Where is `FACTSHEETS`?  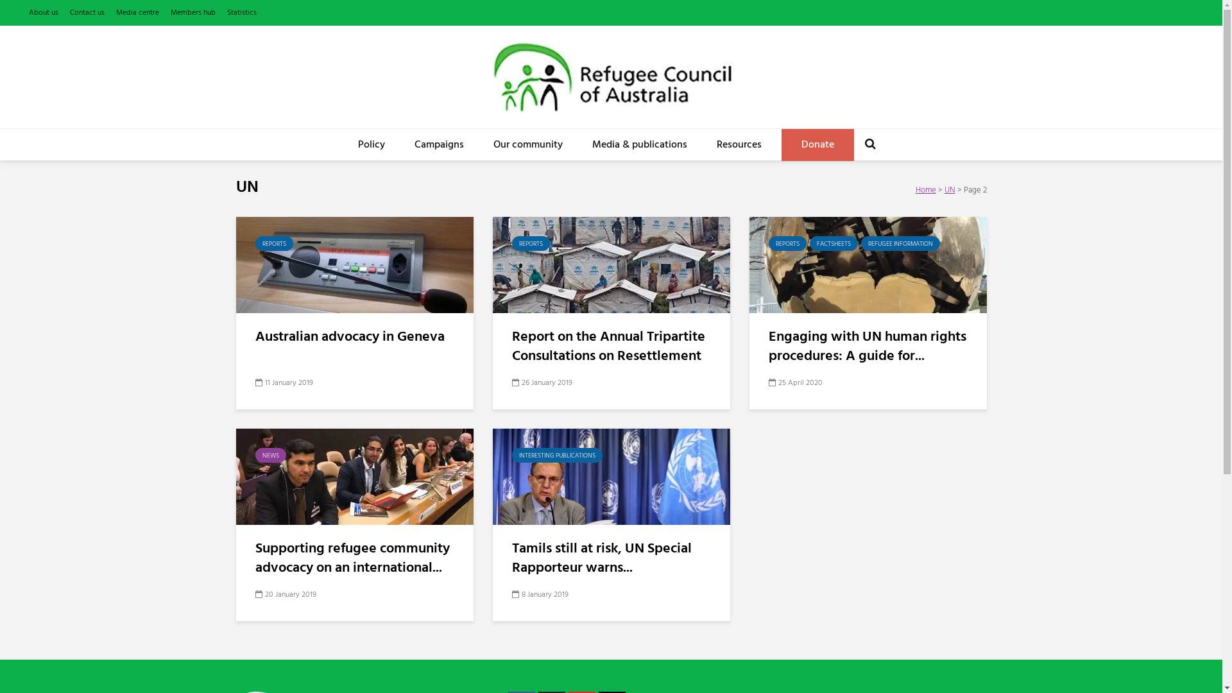 FACTSHEETS is located at coordinates (834, 244).